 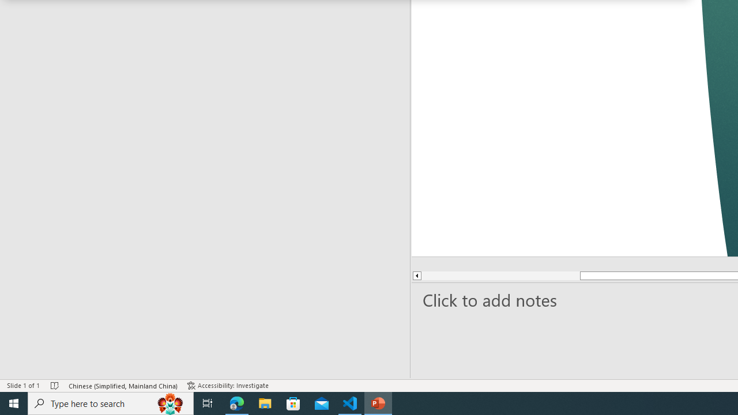 I want to click on Microsoft Edge - 1 running window, so click(x=237, y=403).